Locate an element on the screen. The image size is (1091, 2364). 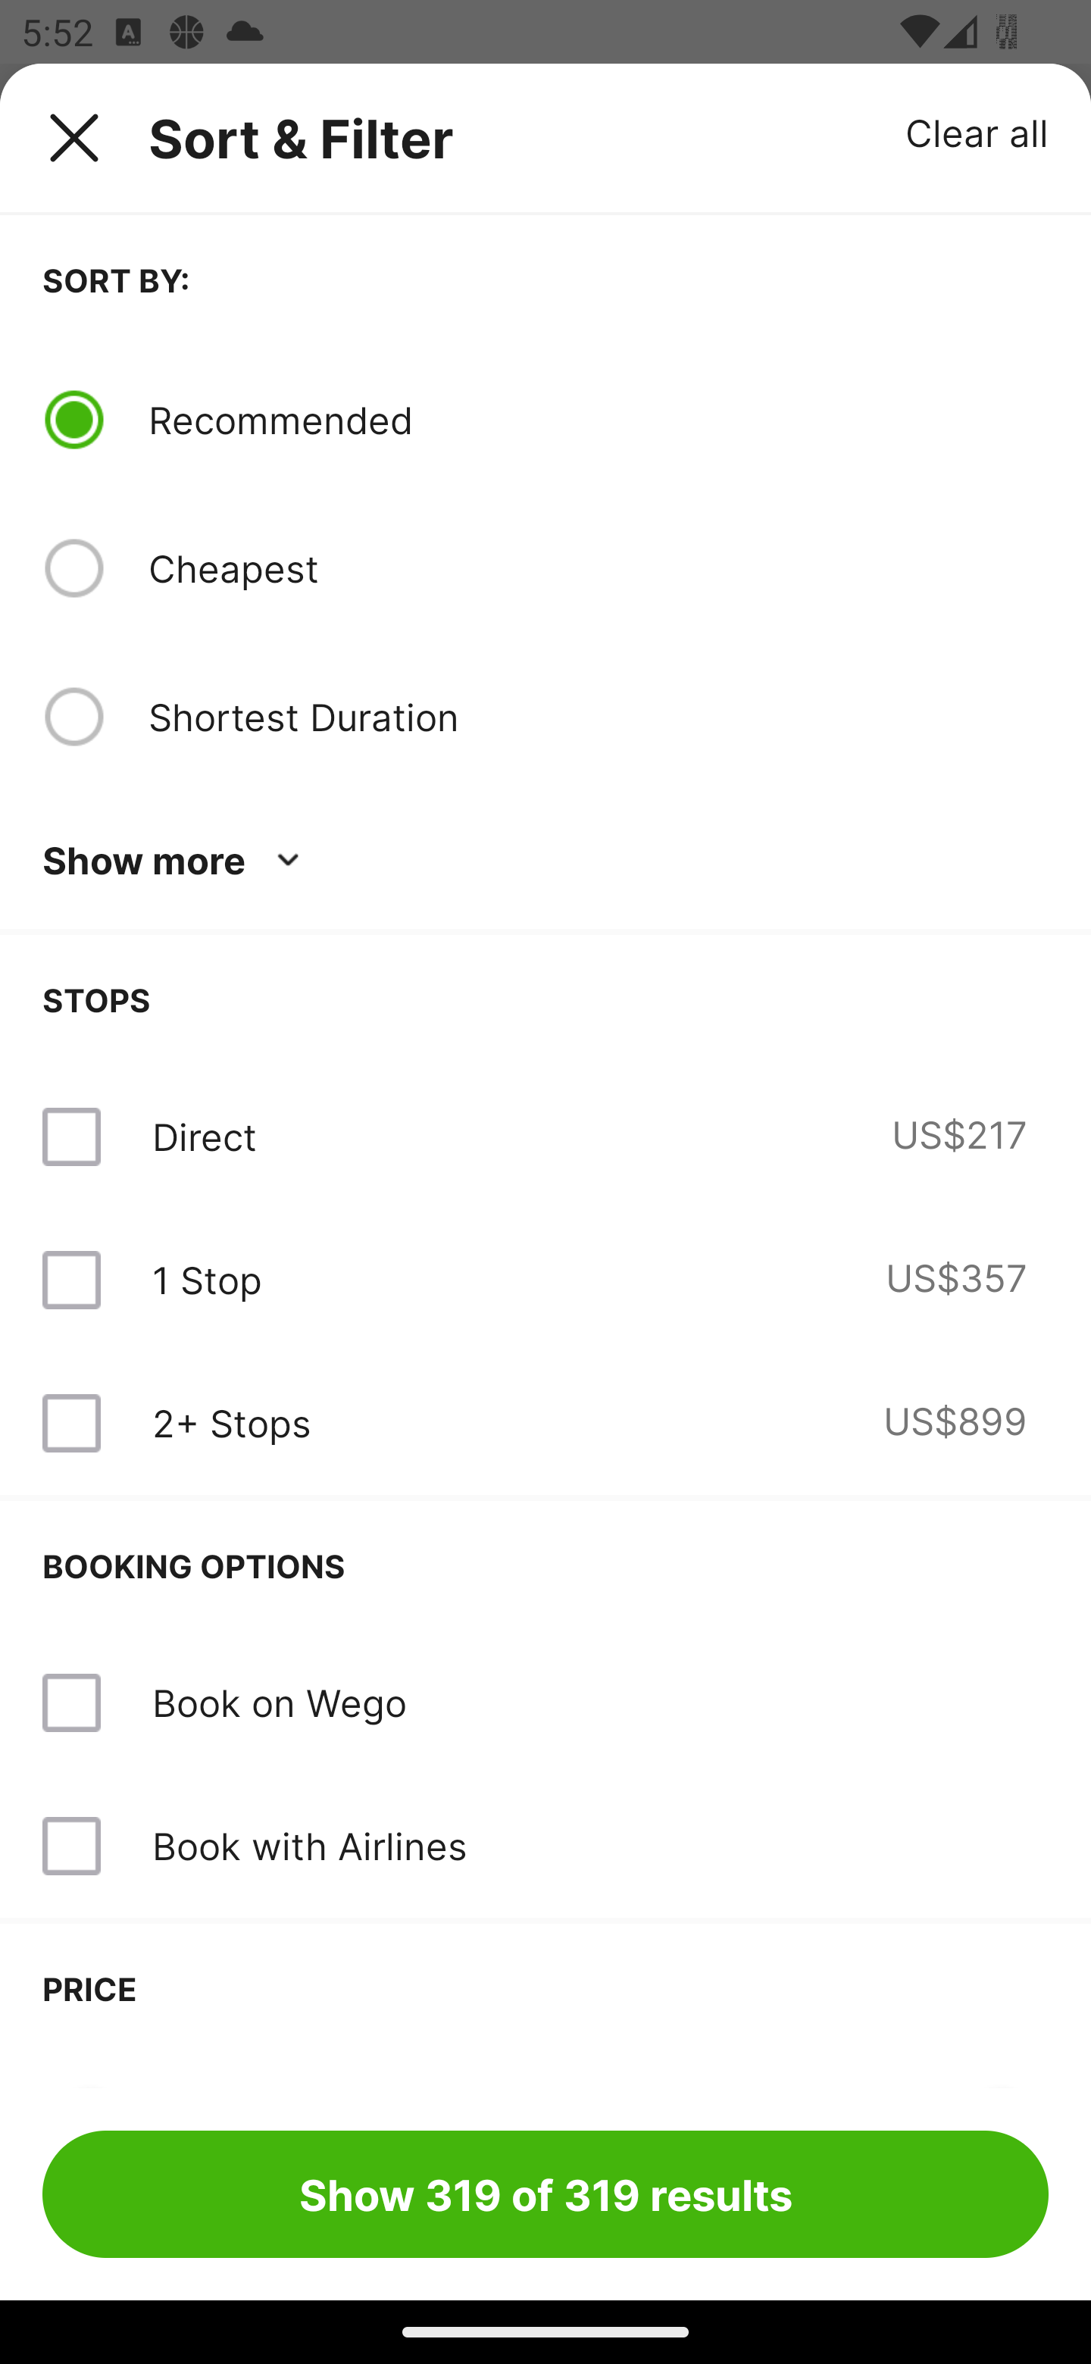
Book on Wego is located at coordinates (545, 1703).